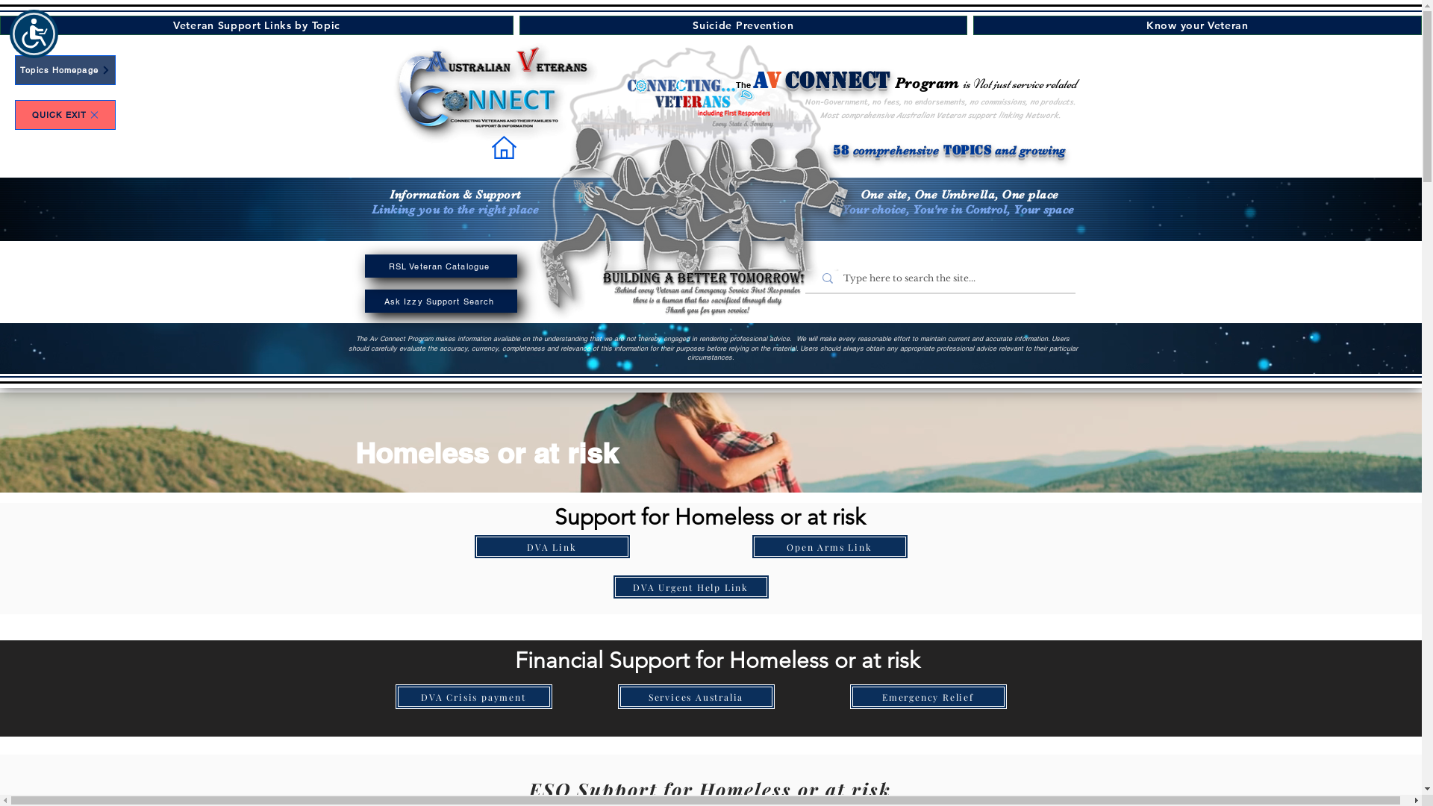 The image size is (1433, 806). I want to click on DVA Crisis payment, so click(474, 697).